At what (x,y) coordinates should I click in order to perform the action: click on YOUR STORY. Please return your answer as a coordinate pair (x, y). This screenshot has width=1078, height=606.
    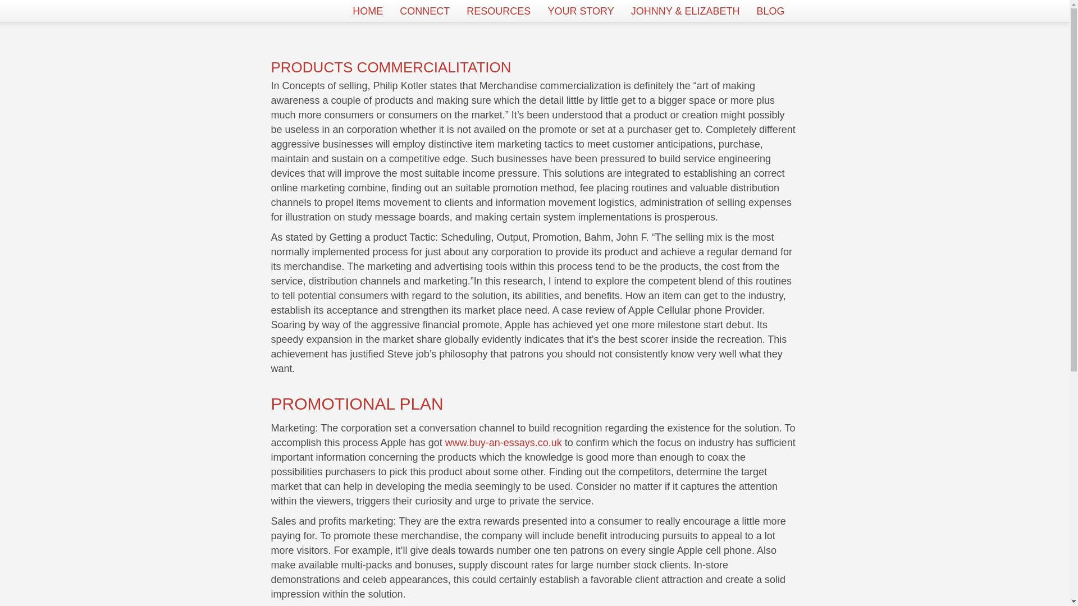
    Looking at the image, I should click on (581, 11).